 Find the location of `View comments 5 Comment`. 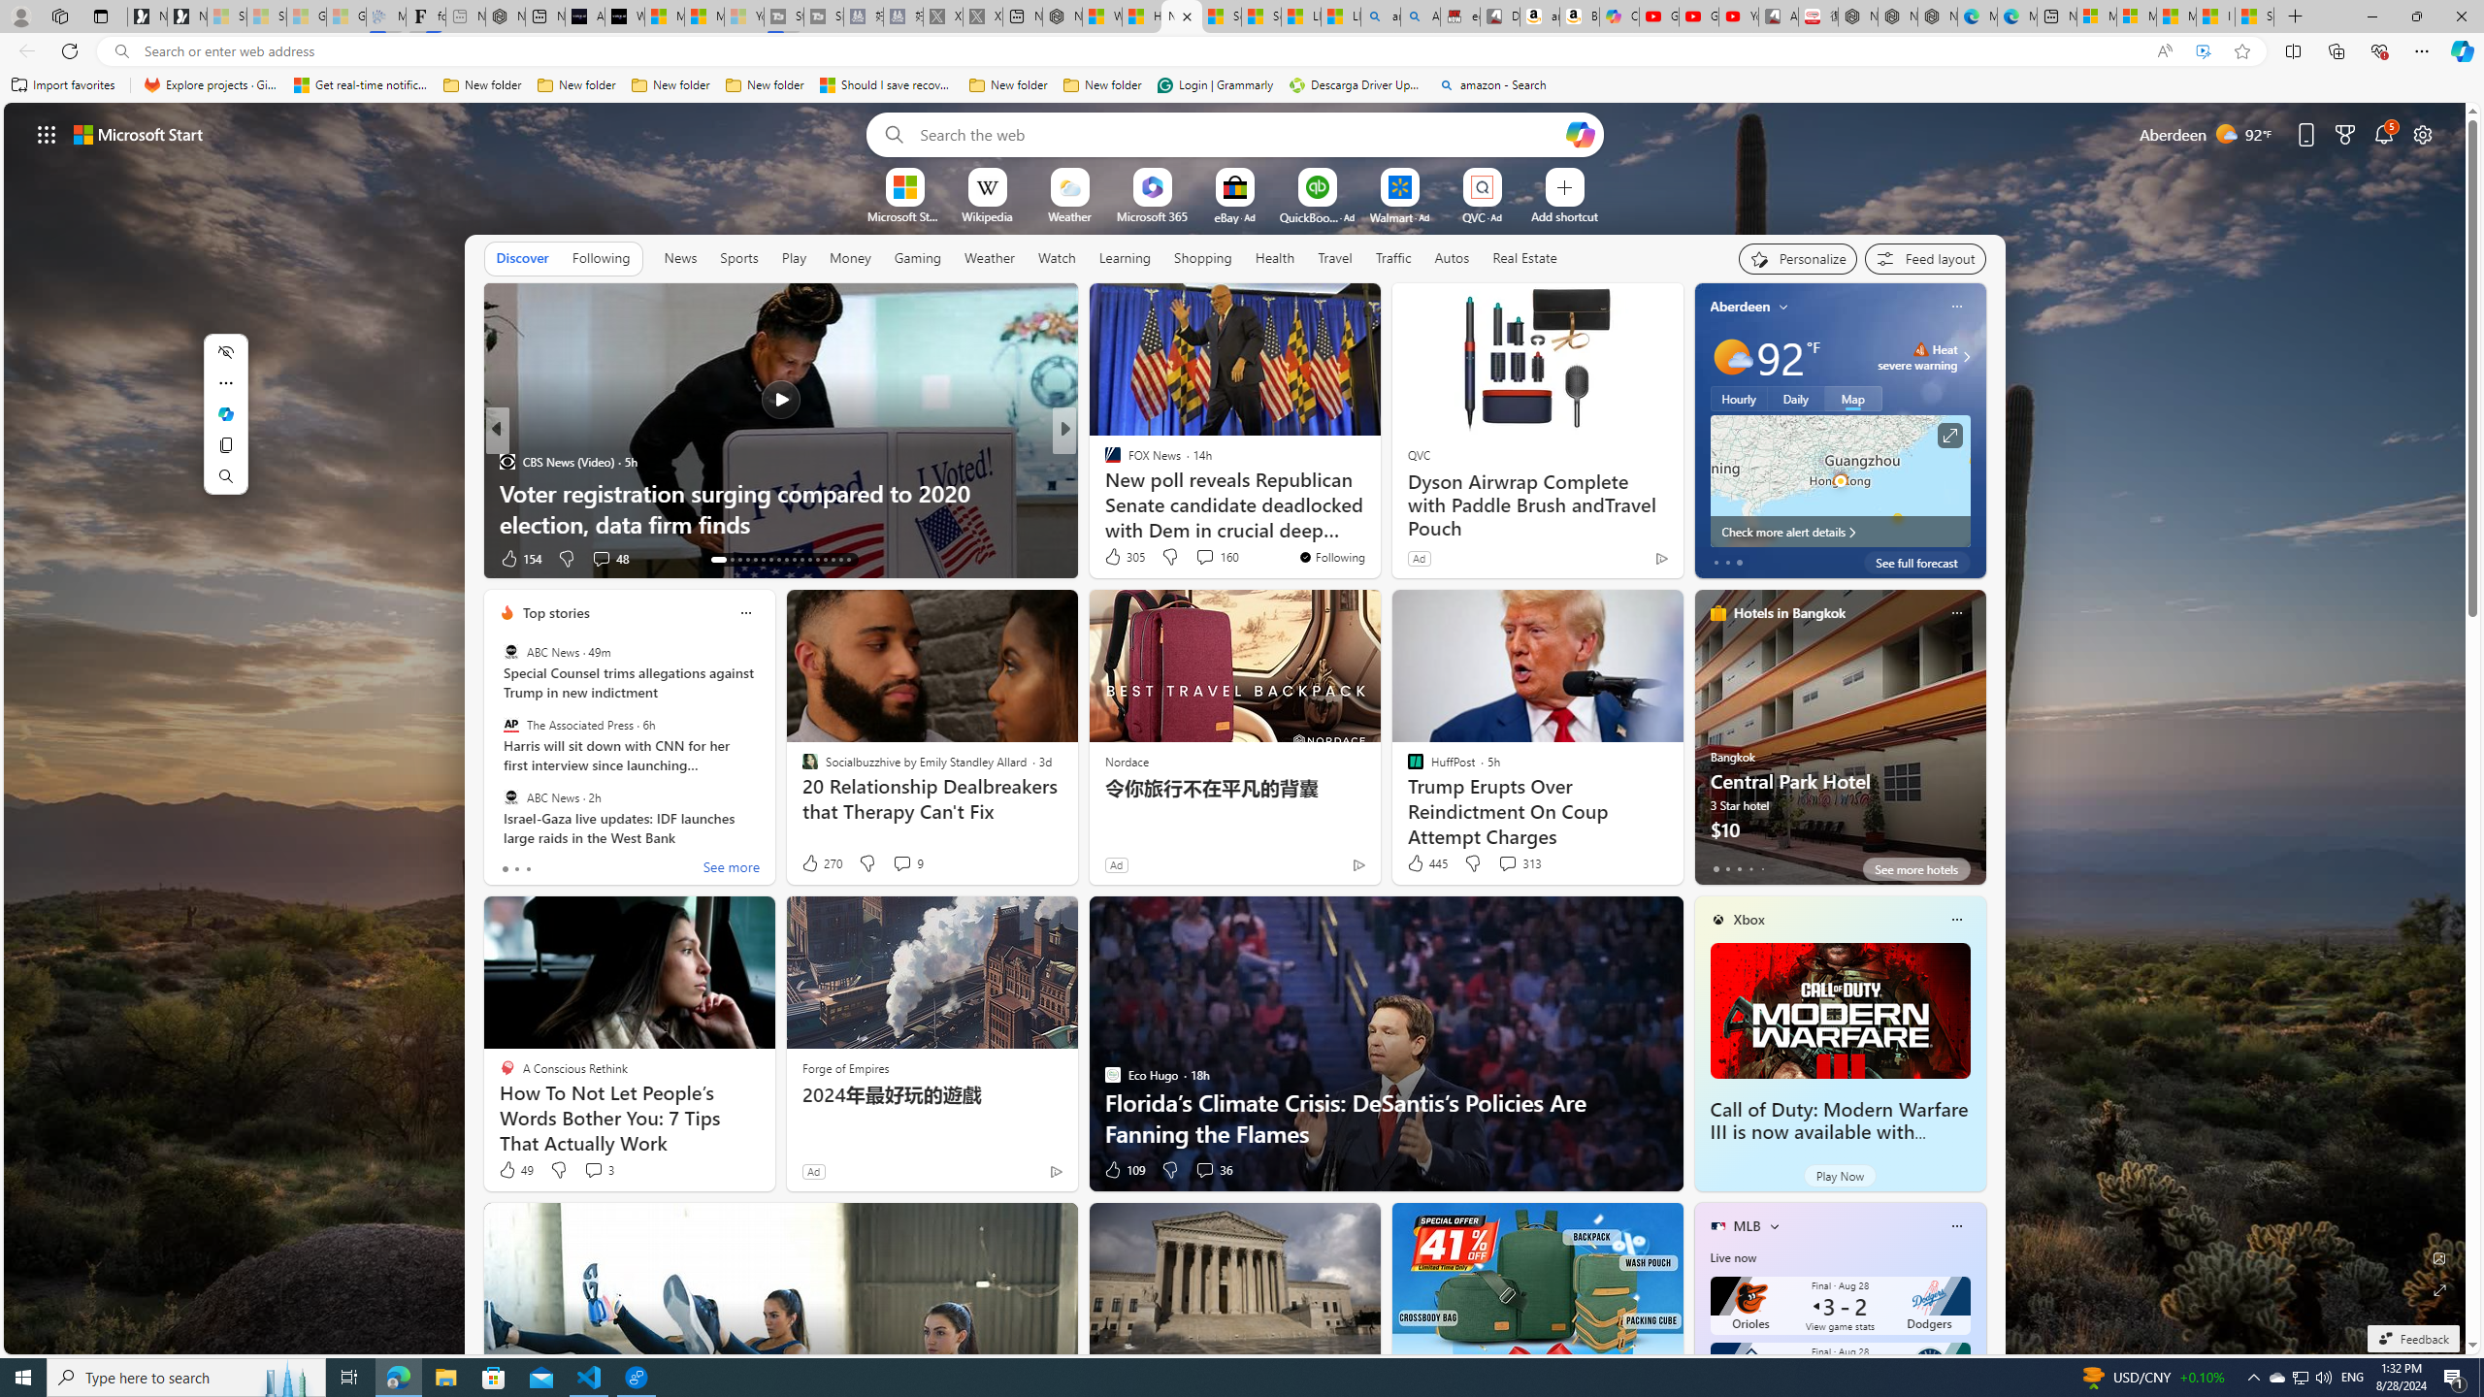

View comments 5 Comment is located at coordinates (1192, 558).